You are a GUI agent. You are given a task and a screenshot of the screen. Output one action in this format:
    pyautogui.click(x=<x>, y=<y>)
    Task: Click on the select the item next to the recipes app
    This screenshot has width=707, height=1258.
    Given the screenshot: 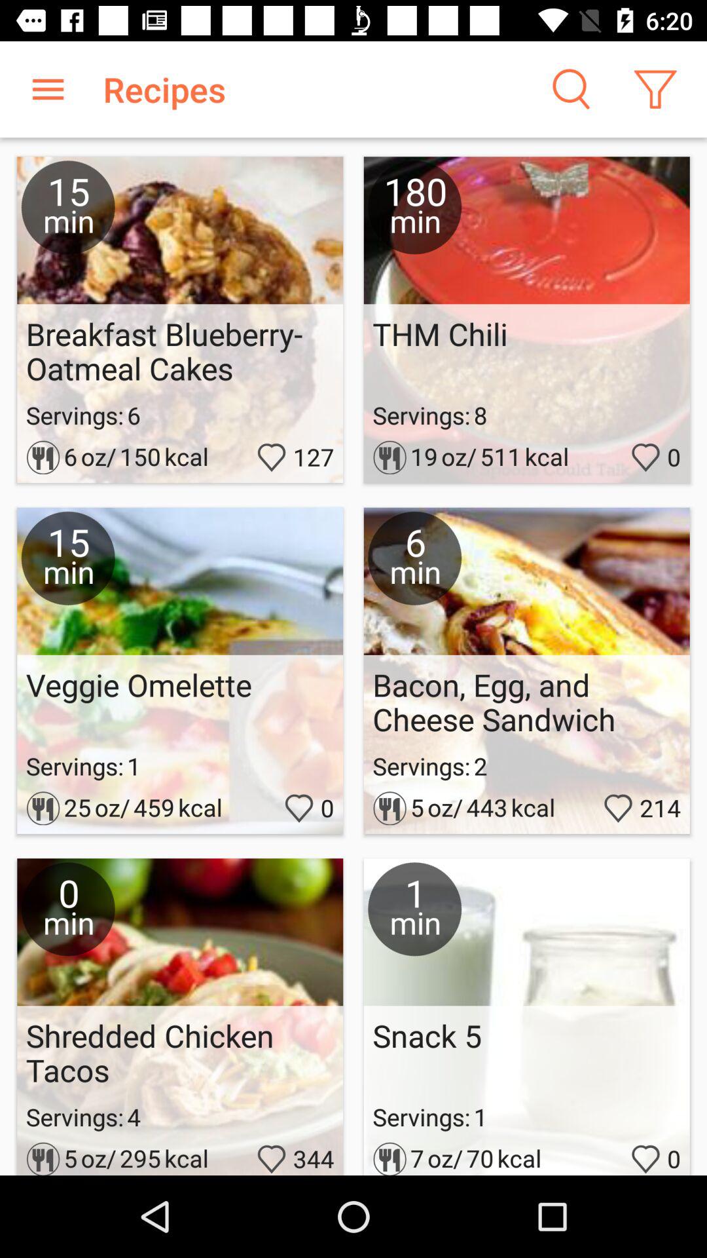 What is the action you would take?
    pyautogui.click(x=48, y=89)
    